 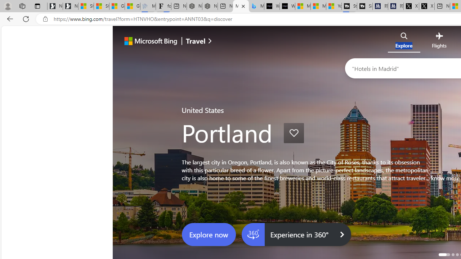 What do you see at coordinates (71, 6) in the screenshot?
I see `Newsletter Sign Up` at bounding box center [71, 6].